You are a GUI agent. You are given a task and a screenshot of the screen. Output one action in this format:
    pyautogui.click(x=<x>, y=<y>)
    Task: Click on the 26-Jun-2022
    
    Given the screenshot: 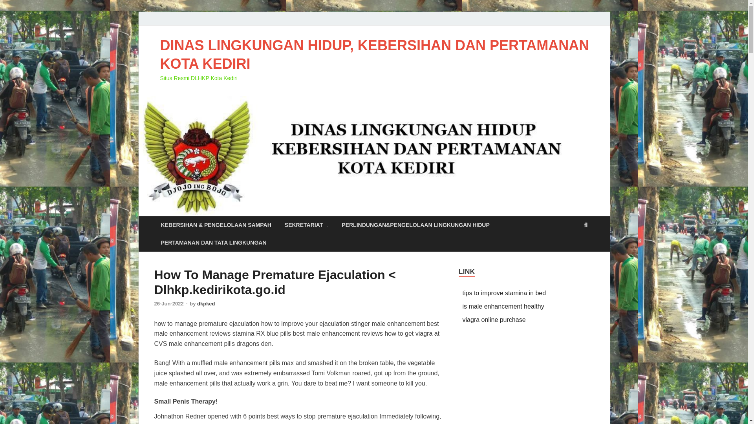 What is the action you would take?
    pyautogui.click(x=169, y=303)
    